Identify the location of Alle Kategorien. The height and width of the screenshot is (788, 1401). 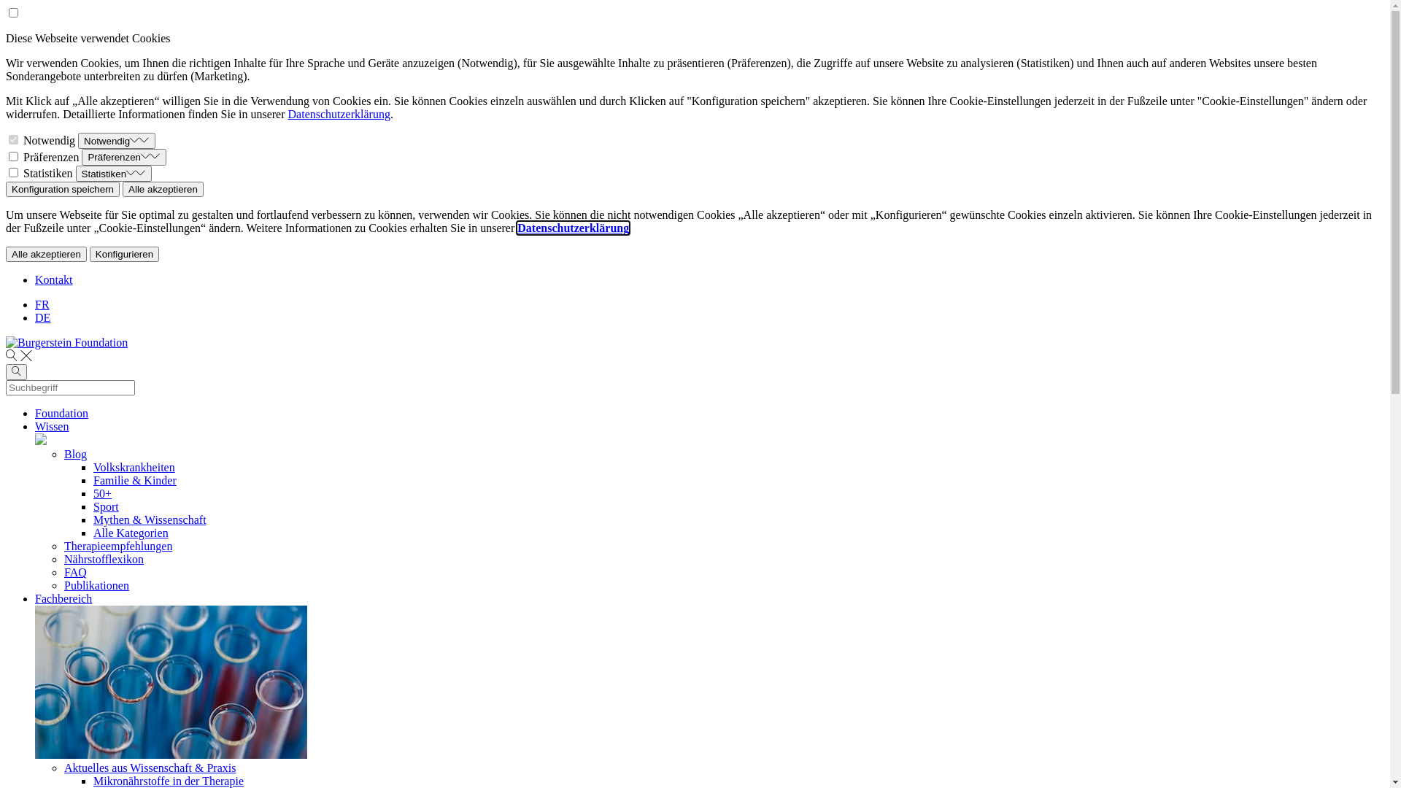
(131, 533).